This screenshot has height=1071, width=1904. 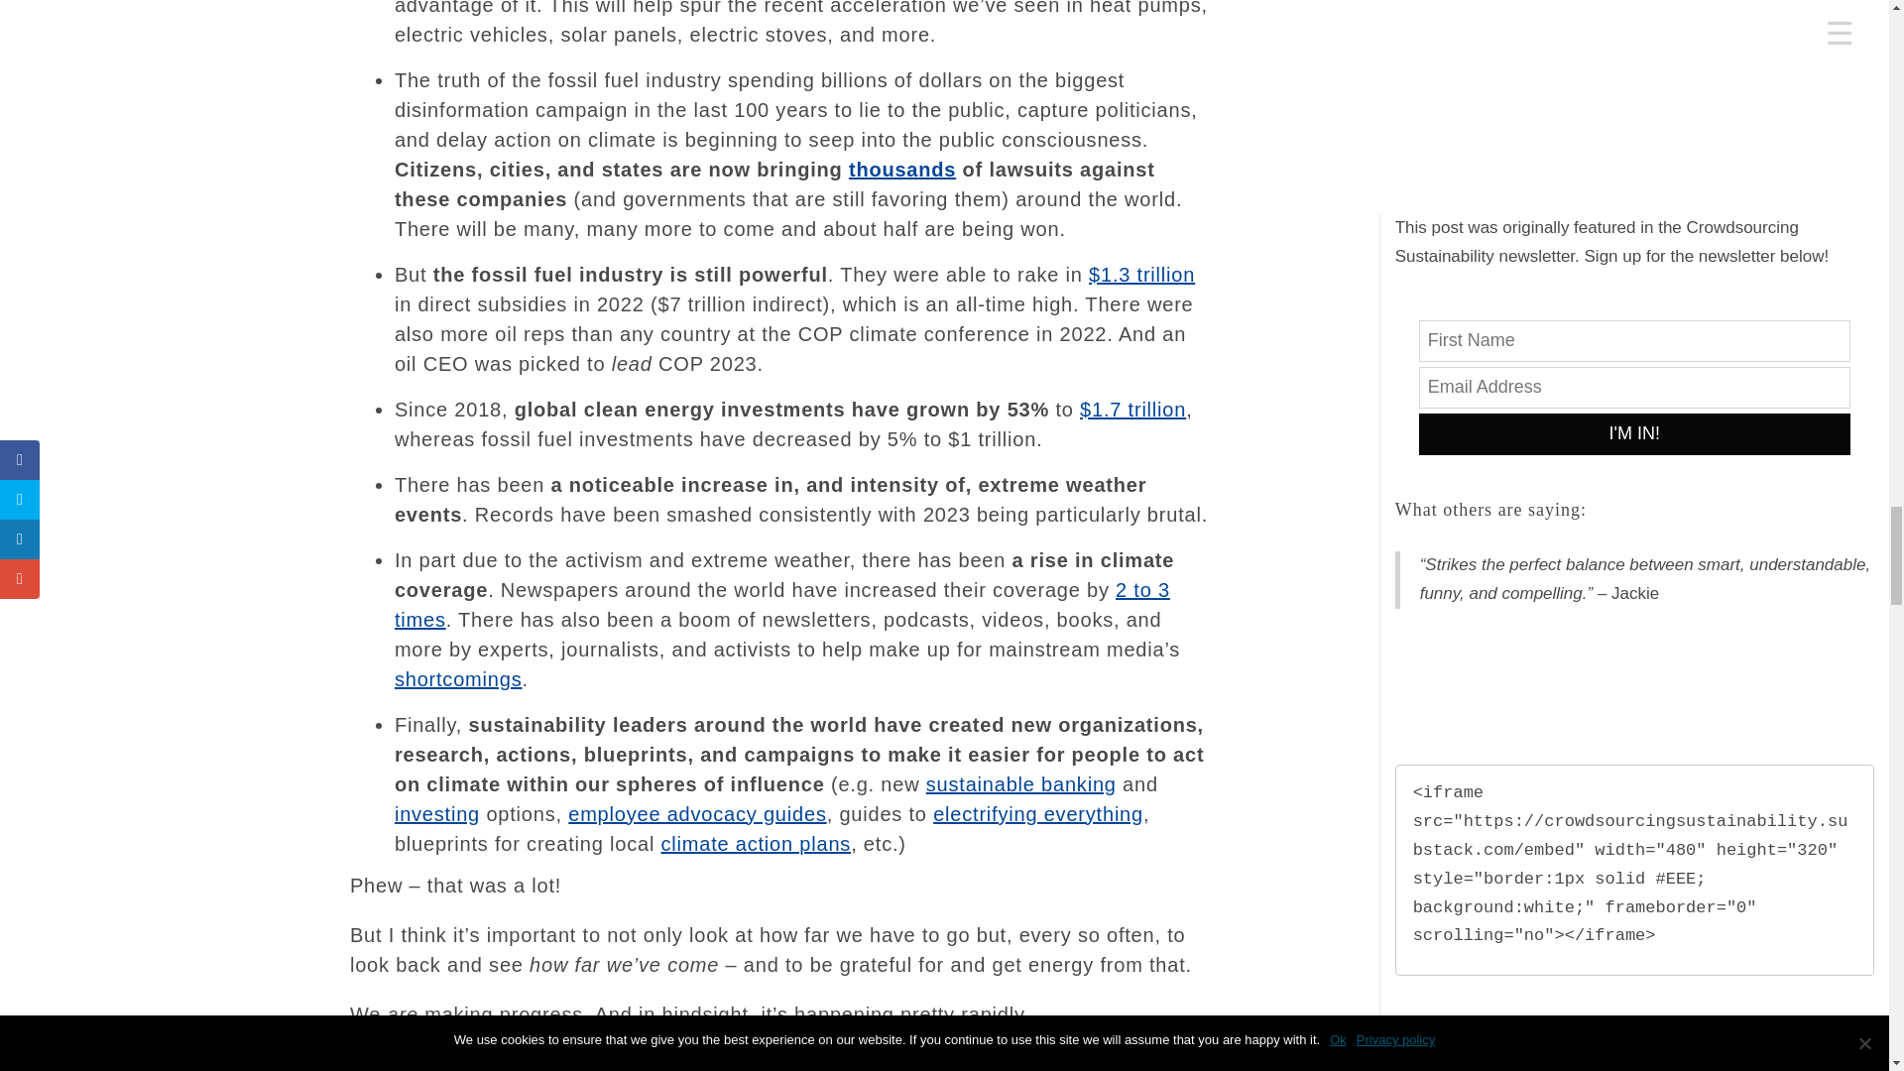 I want to click on sustainable banking, so click(x=1020, y=783).